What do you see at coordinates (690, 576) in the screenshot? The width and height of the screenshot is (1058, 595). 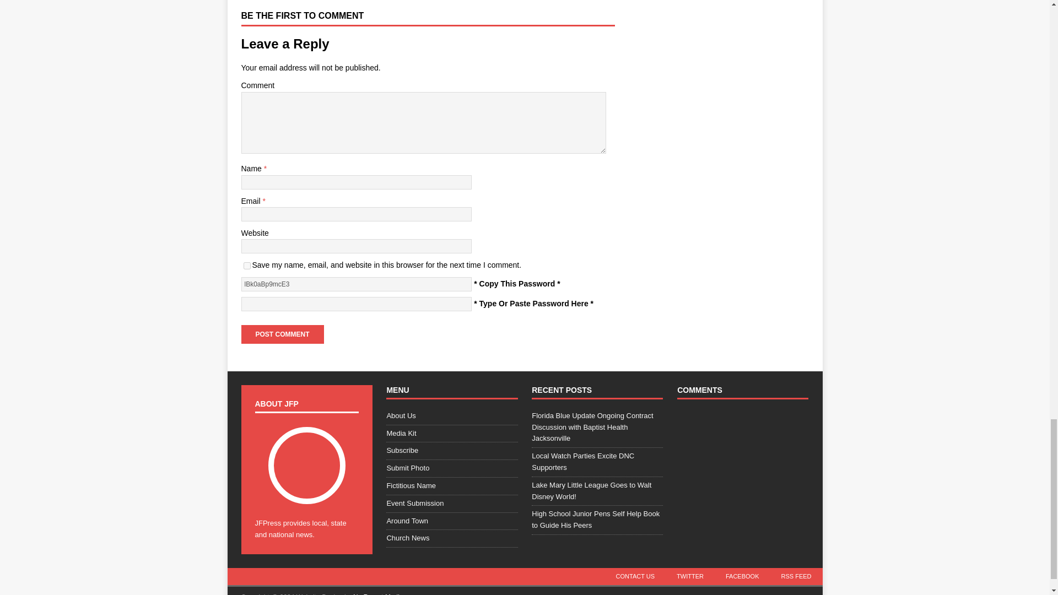 I see `twitter` at bounding box center [690, 576].